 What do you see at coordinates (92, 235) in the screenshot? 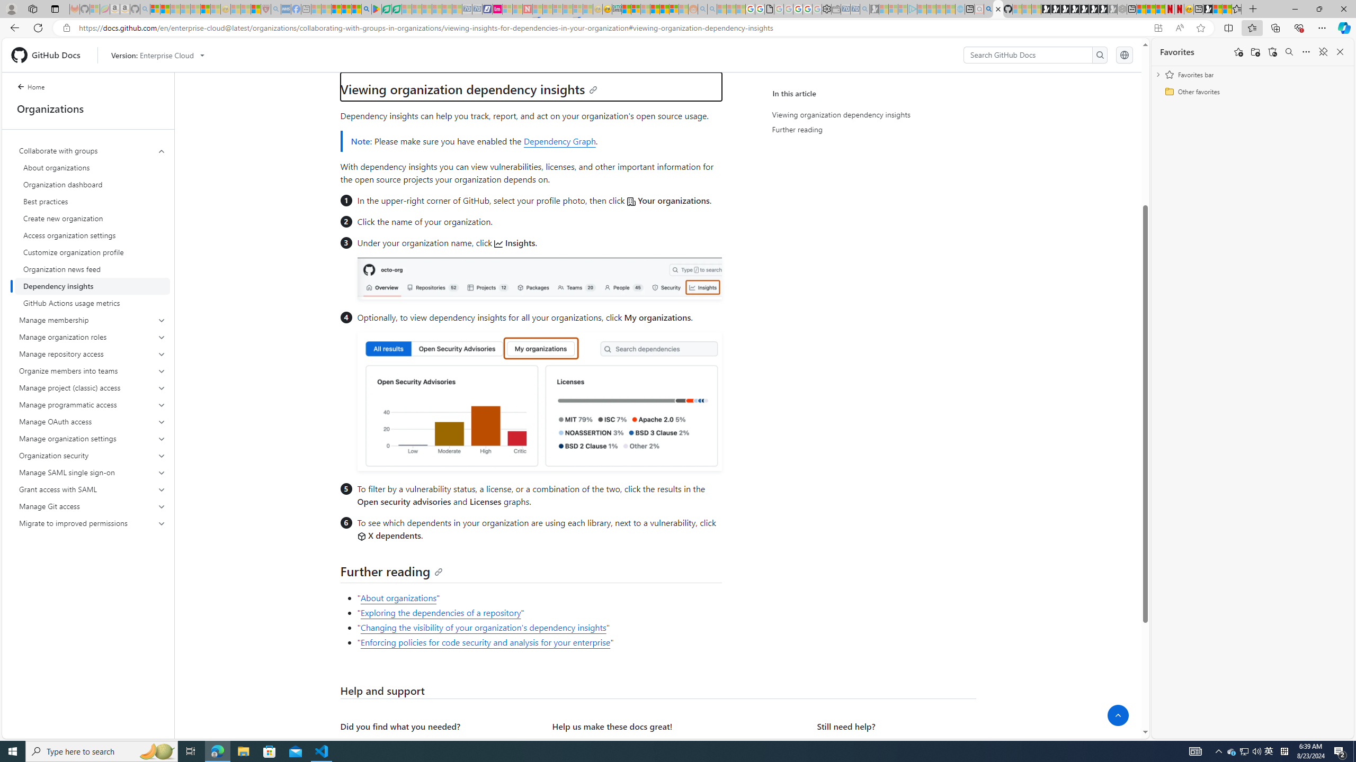
I see `Access organization settings` at bounding box center [92, 235].